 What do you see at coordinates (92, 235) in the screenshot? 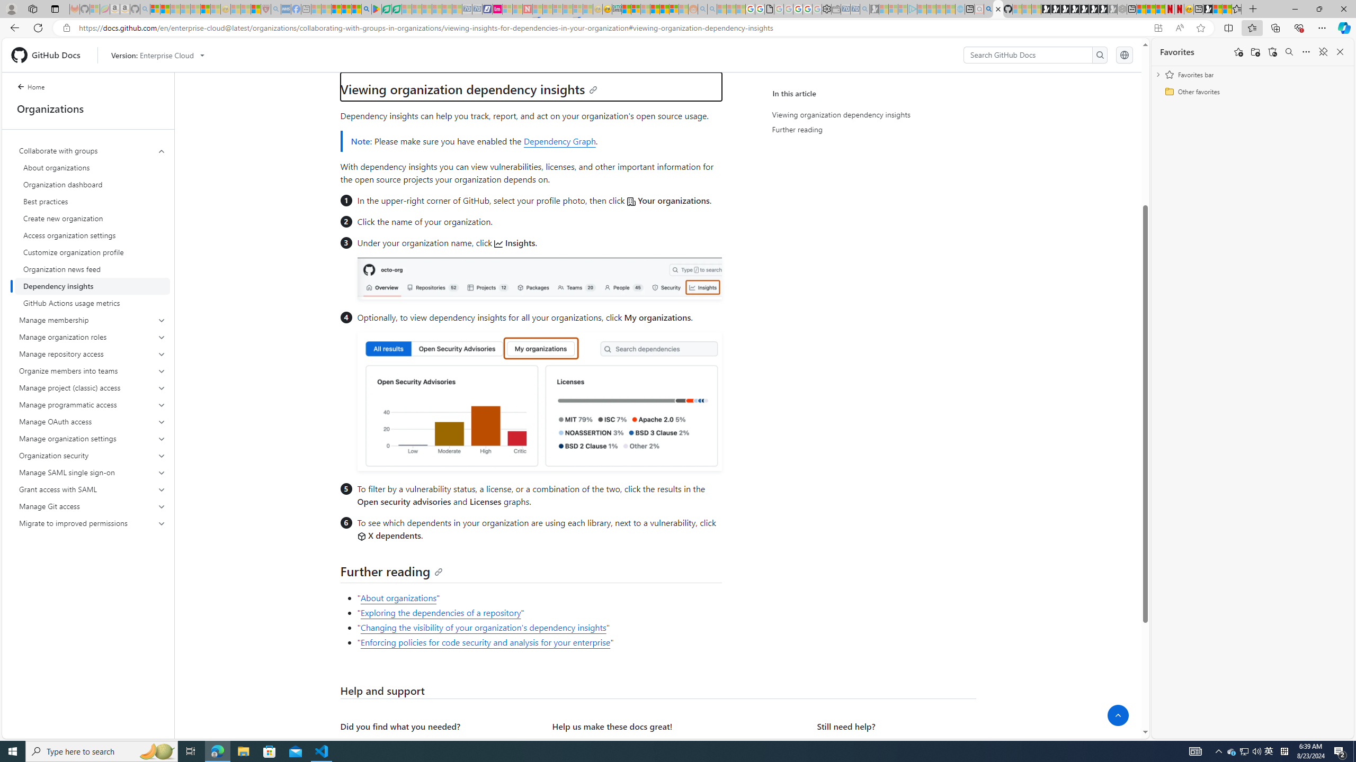
I see `Access organization settings` at bounding box center [92, 235].